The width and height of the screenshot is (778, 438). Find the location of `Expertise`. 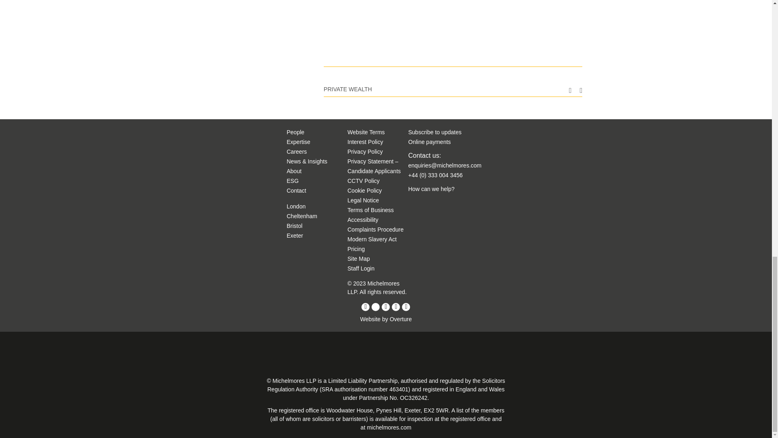

Expertise is located at coordinates (299, 142).